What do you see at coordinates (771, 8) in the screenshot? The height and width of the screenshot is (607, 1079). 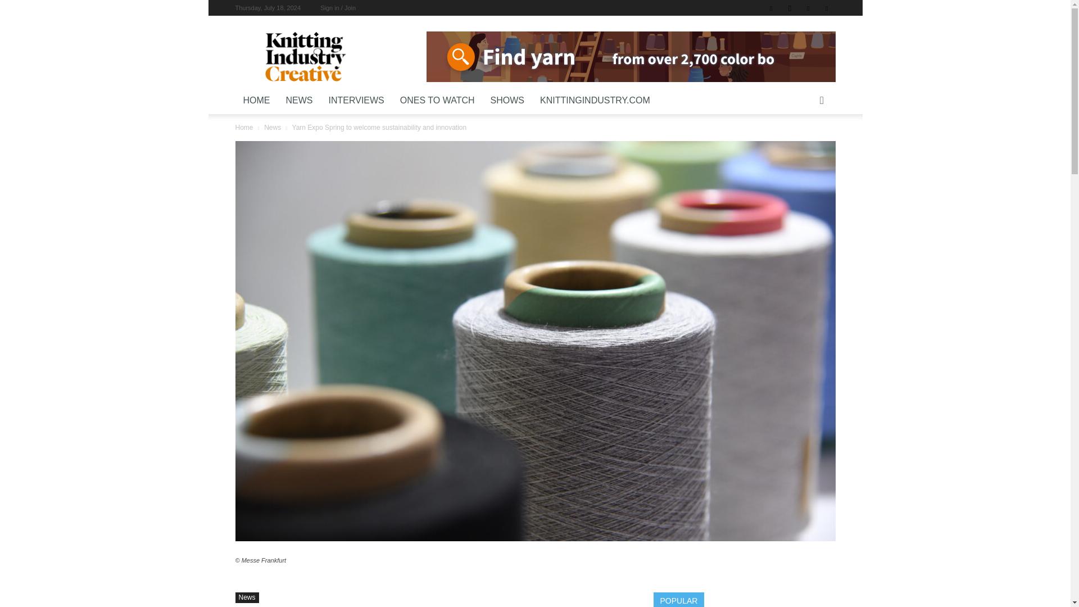 I see `Facebook` at bounding box center [771, 8].